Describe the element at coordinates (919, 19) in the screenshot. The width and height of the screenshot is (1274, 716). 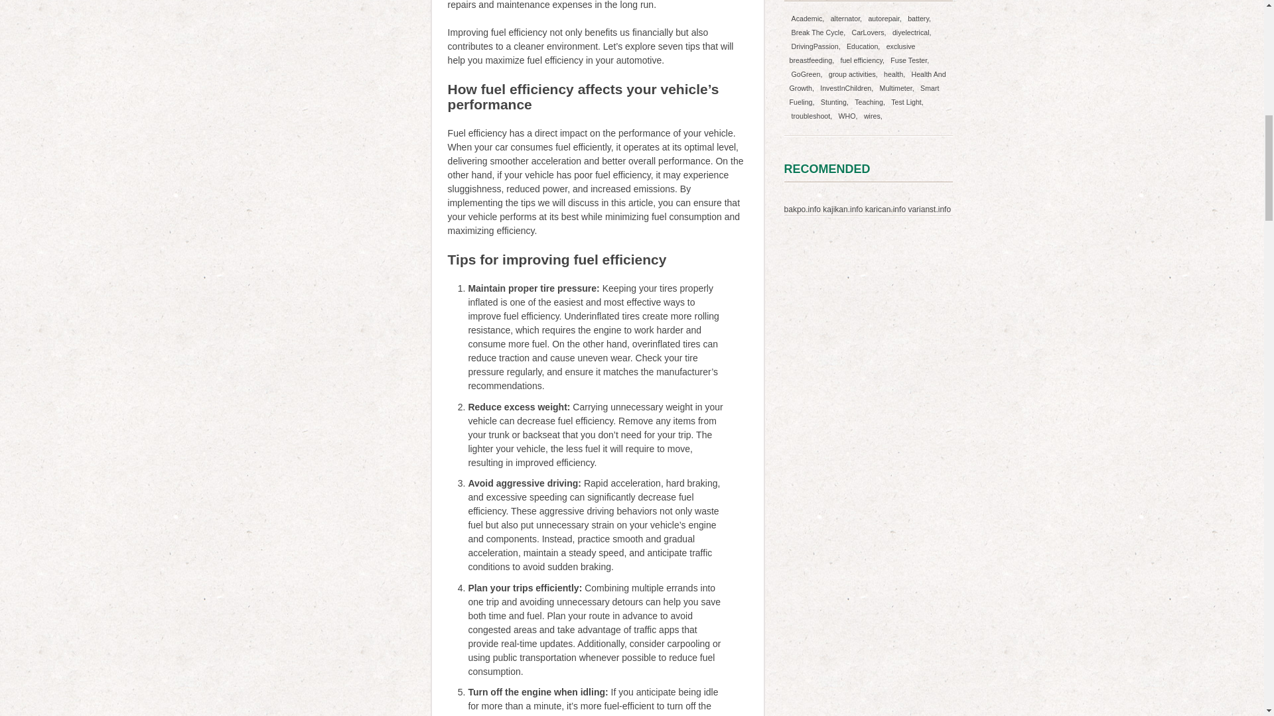
I see `battery` at that location.